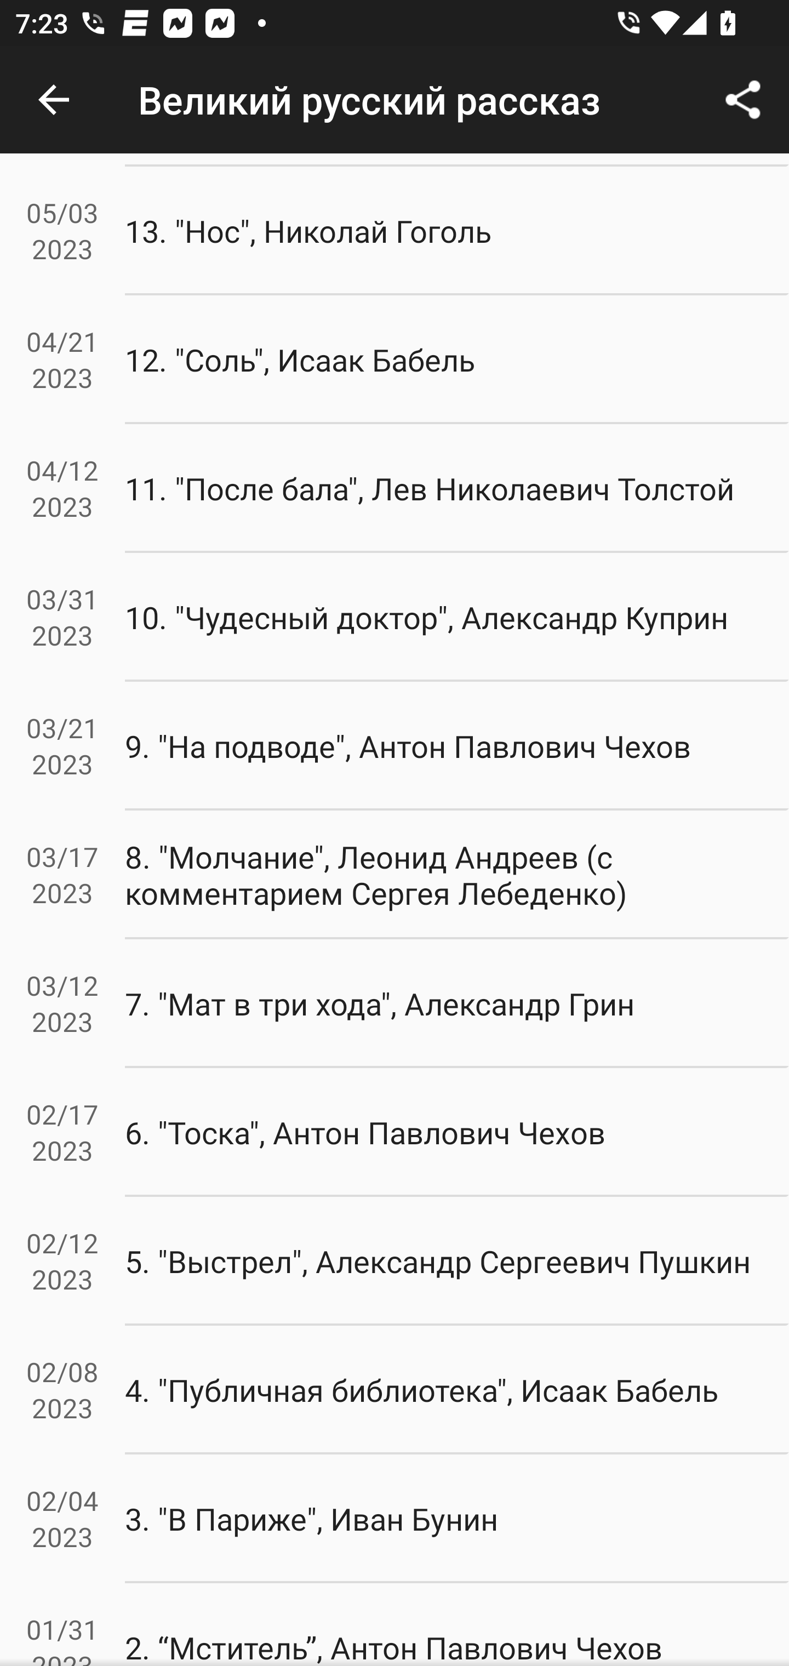 The height and width of the screenshot is (1666, 789). Describe the element at coordinates (395, 1003) in the screenshot. I see `03/12 2023 7. "Мат в три хода", Александр Грин` at that location.